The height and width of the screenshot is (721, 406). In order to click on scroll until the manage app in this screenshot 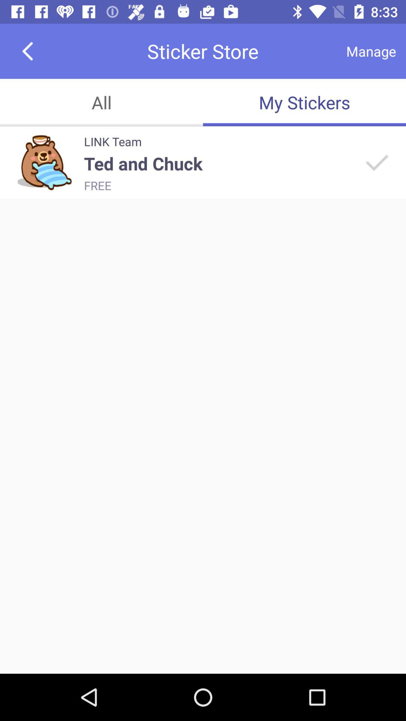, I will do `click(371, 51)`.